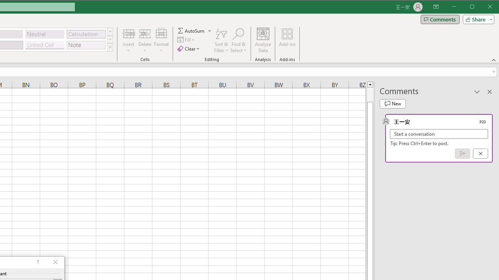  What do you see at coordinates (439, 134) in the screenshot?
I see `Start a conversation` at bounding box center [439, 134].